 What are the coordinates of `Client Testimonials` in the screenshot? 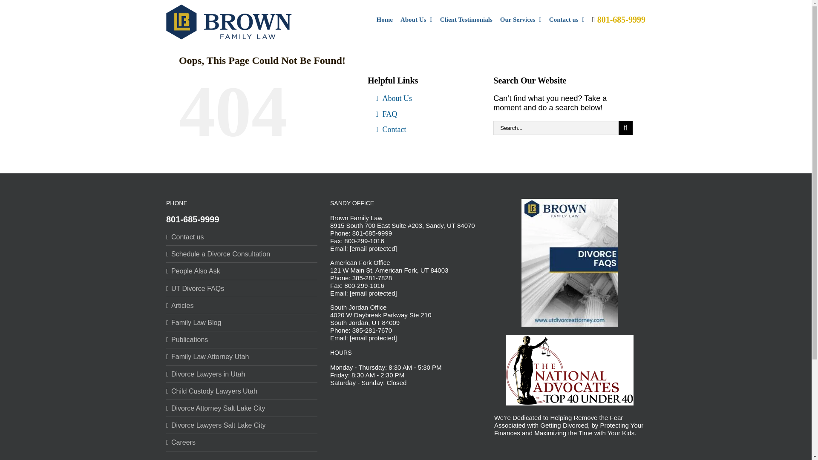 It's located at (466, 19).